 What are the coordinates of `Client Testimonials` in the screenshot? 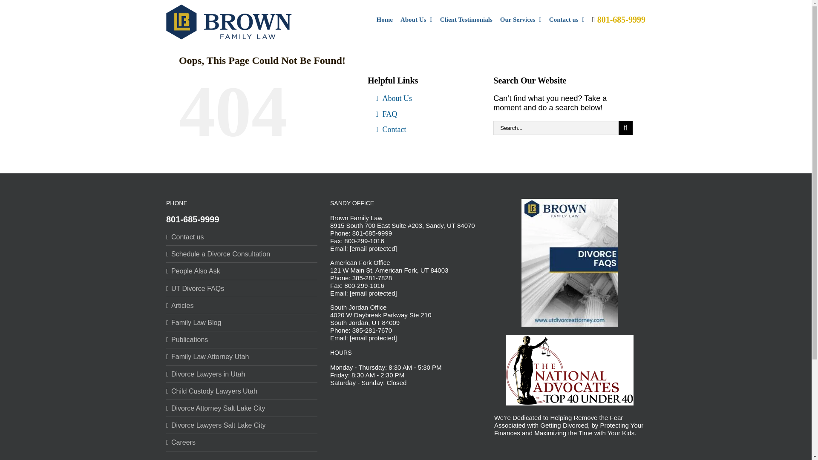 It's located at (466, 19).